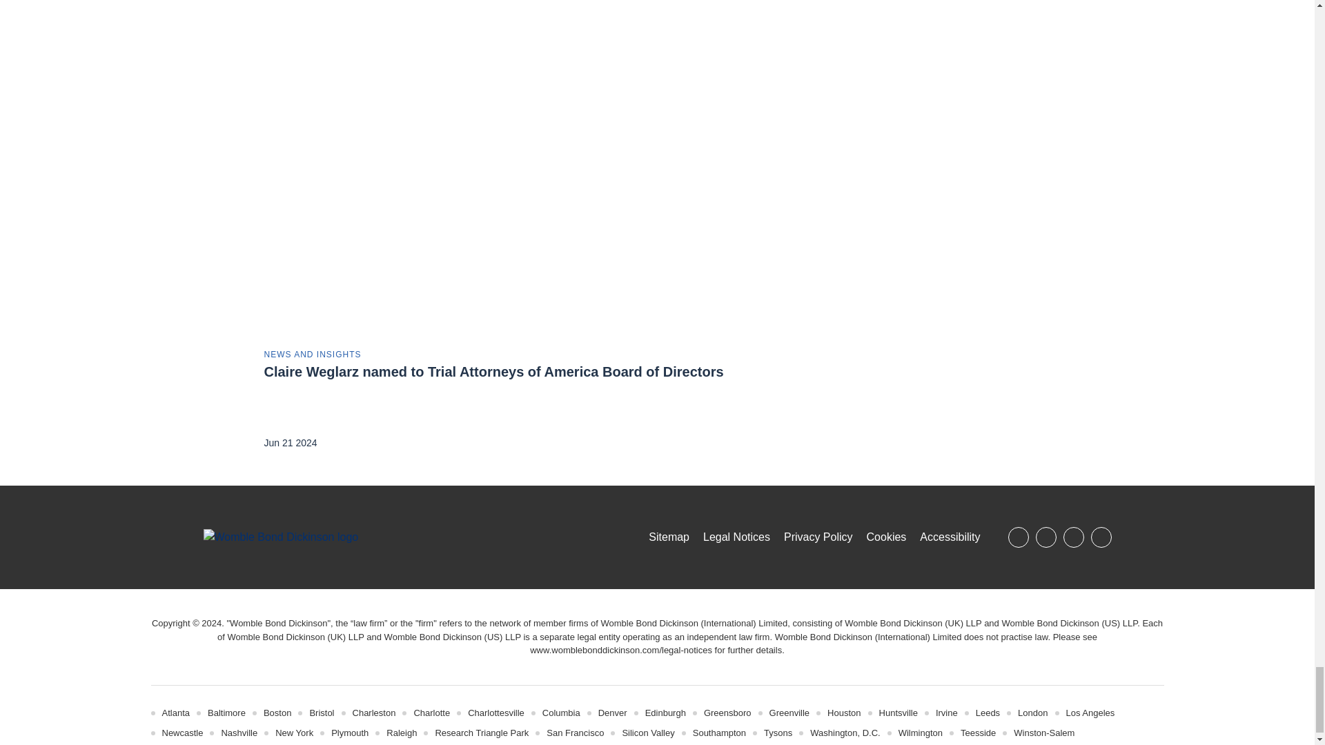 The width and height of the screenshot is (1325, 745). I want to click on Greenville, SC, US, so click(789, 713).